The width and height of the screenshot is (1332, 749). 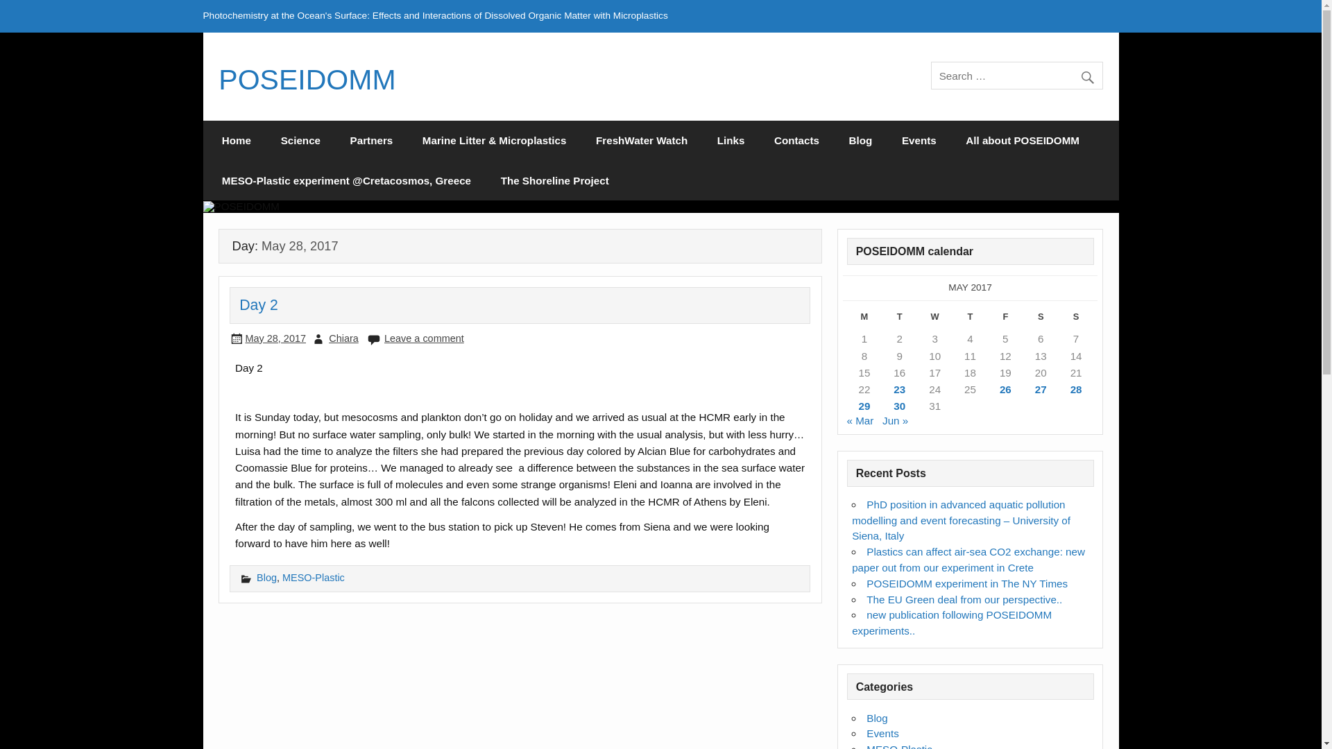 I want to click on POSEIDOMM experiment in The NY Times, so click(x=967, y=583).